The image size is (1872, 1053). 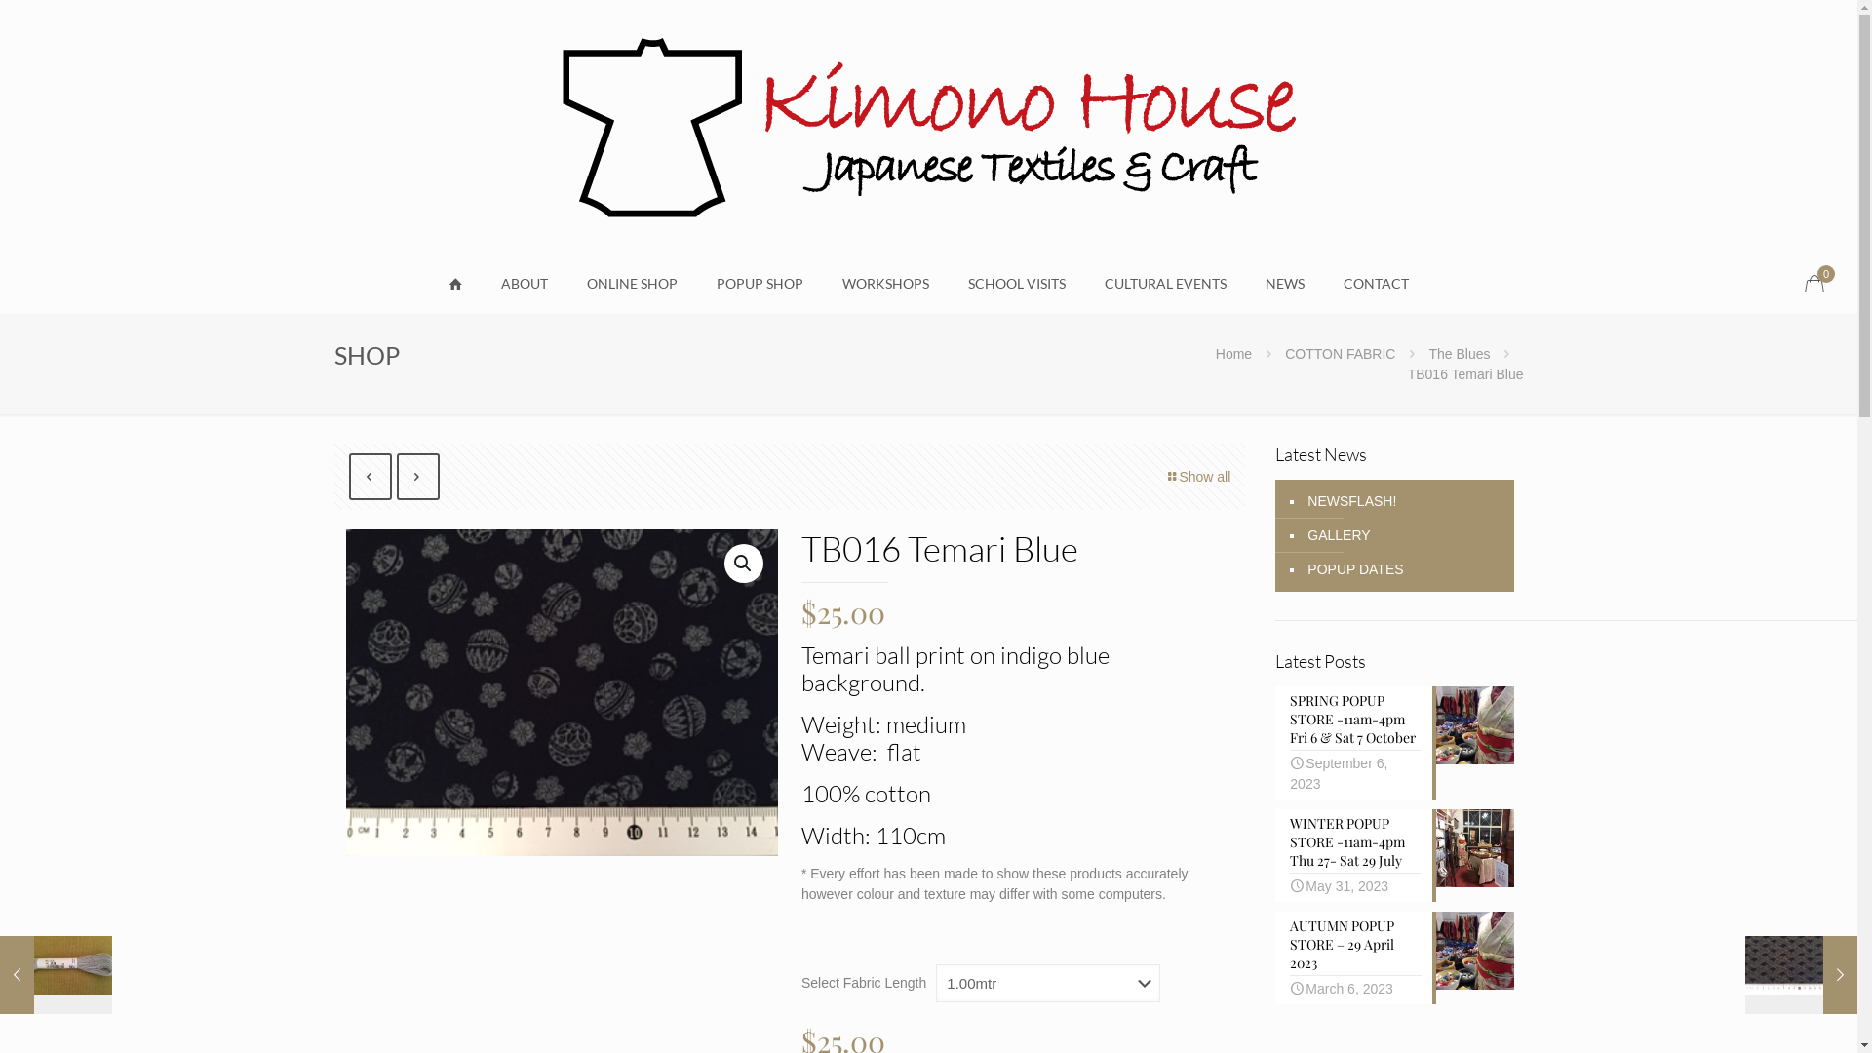 What do you see at coordinates (885, 284) in the screenshot?
I see `WORKSHOPS` at bounding box center [885, 284].